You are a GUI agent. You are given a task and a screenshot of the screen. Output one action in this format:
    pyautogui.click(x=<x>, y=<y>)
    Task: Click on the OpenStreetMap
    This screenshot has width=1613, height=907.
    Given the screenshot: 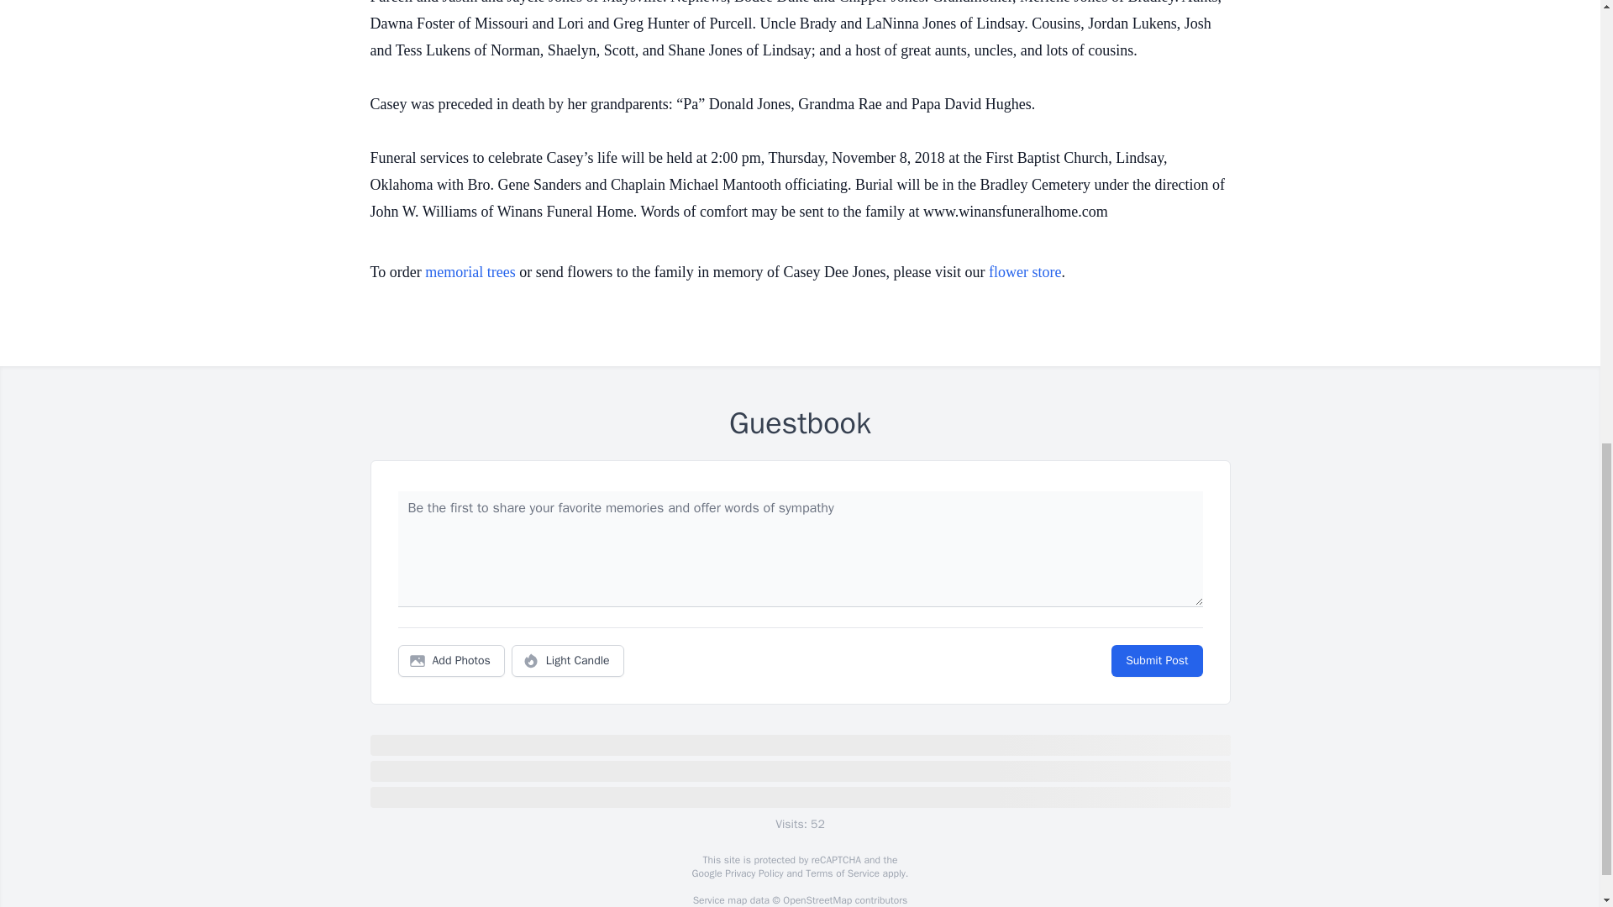 What is the action you would take?
    pyautogui.click(x=817, y=900)
    